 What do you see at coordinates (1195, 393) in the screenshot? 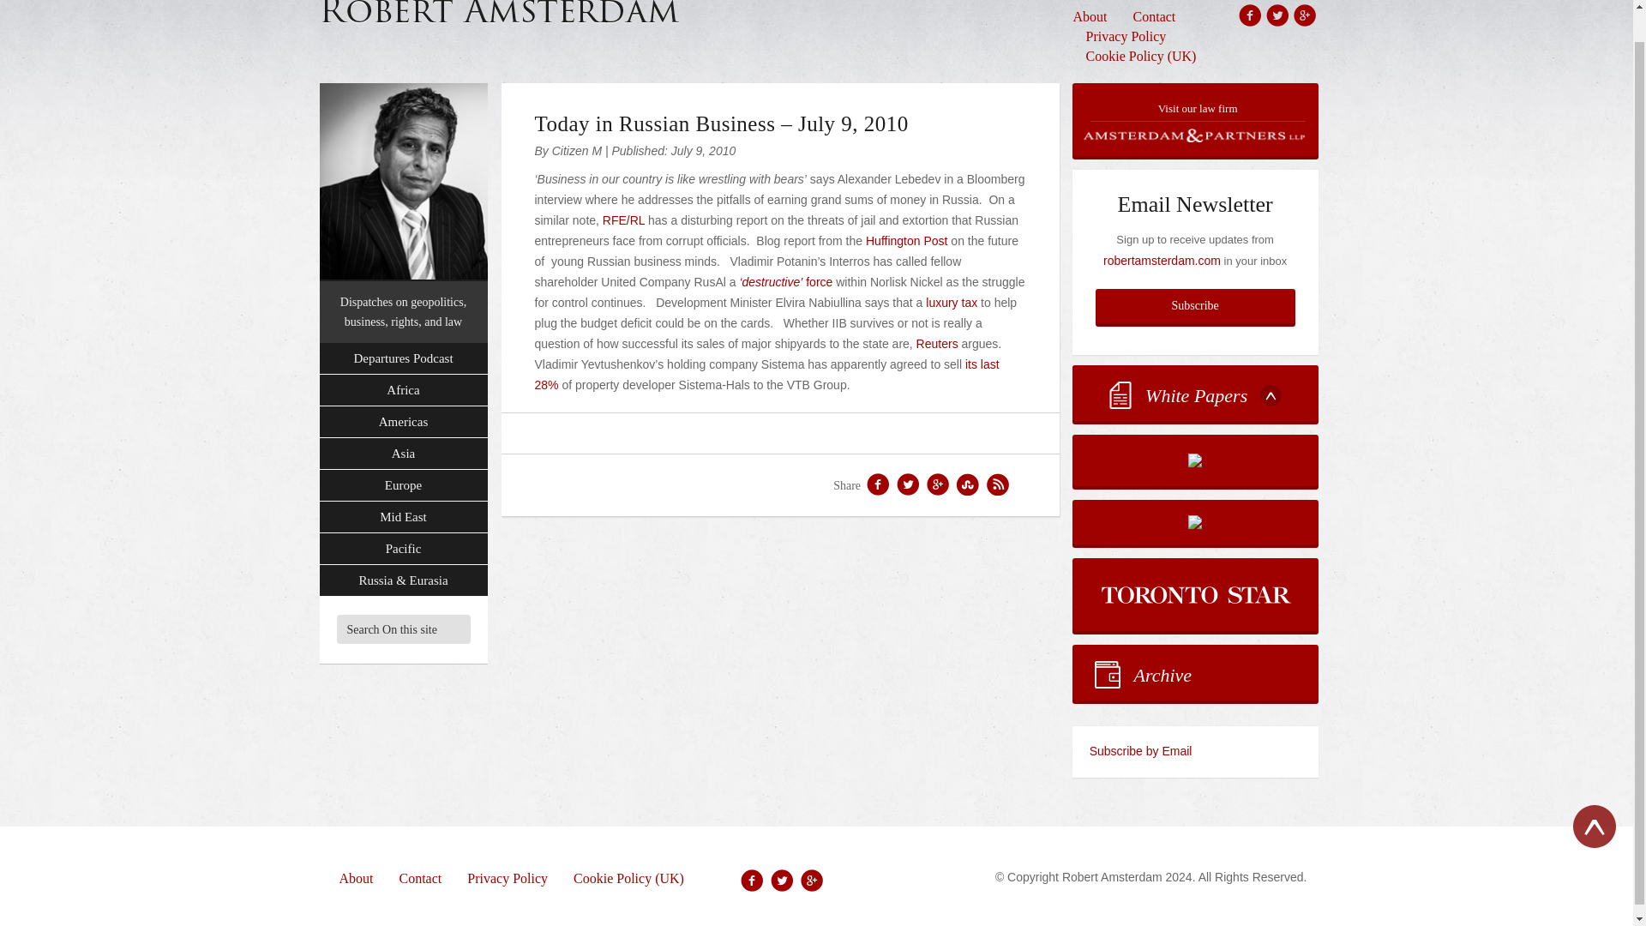
I see `White Papers` at bounding box center [1195, 393].